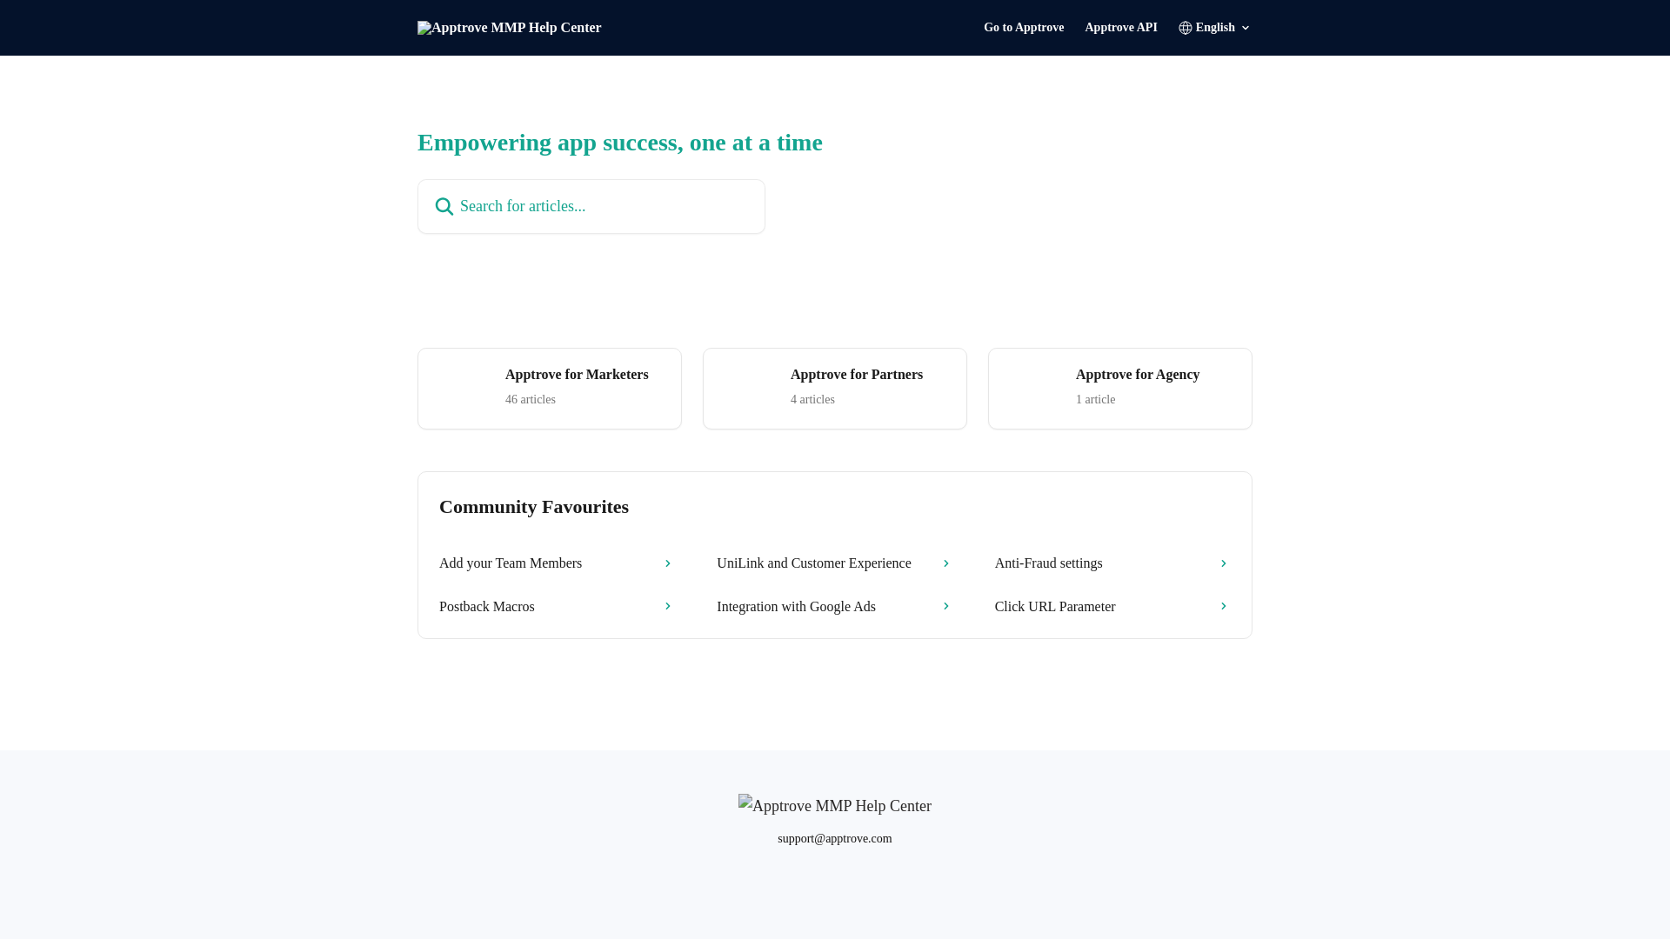 The height and width of the screenshot is (939, 1670). Describe the element at coordinates (557, 563) in the screenshot. I see `Integration with Google Ads` at that location.